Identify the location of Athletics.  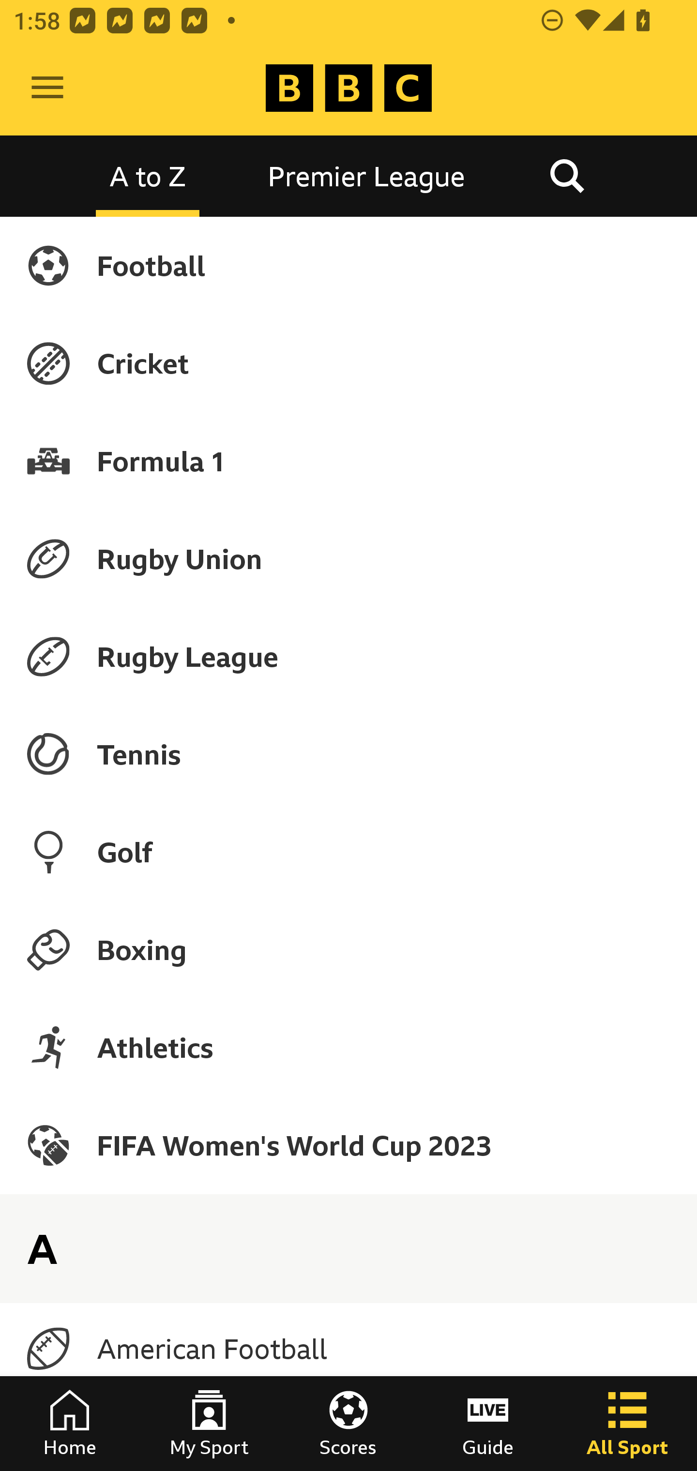
(348, 1047).